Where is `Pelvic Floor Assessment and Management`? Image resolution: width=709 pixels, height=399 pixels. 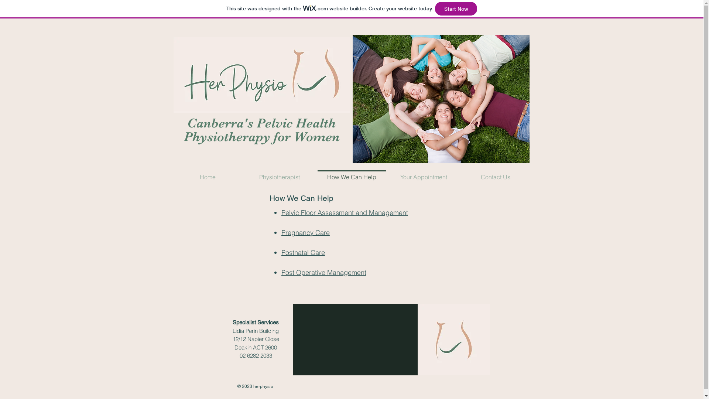 Pelvic Floor Assessment and Management is located at coordinates (345, 213).